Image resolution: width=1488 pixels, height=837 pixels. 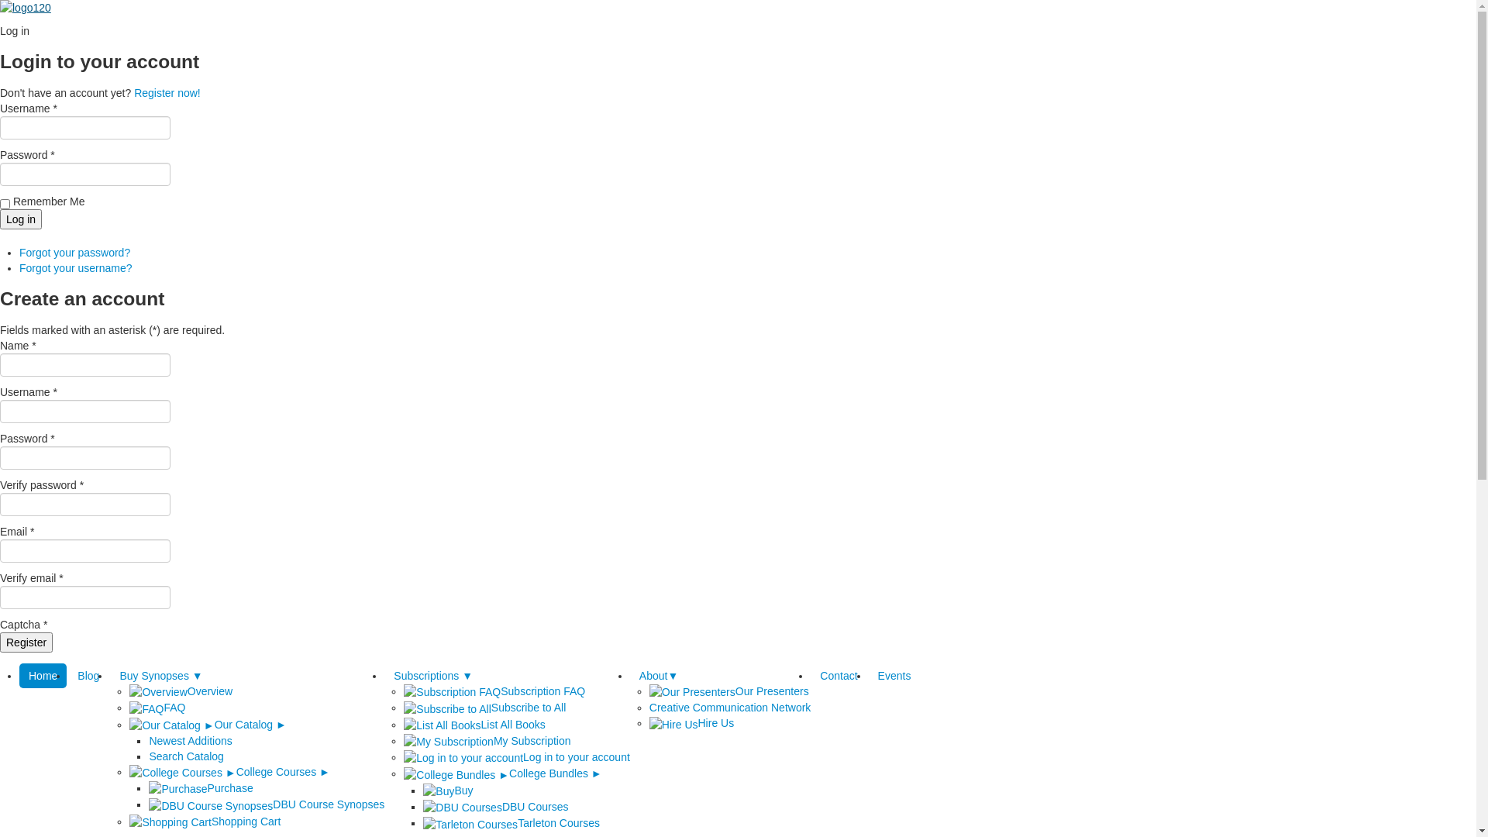 What do you see at coordinates (729, 691) in the screenshot?
I see `Our Presenters` at bounding box center [729, 691].